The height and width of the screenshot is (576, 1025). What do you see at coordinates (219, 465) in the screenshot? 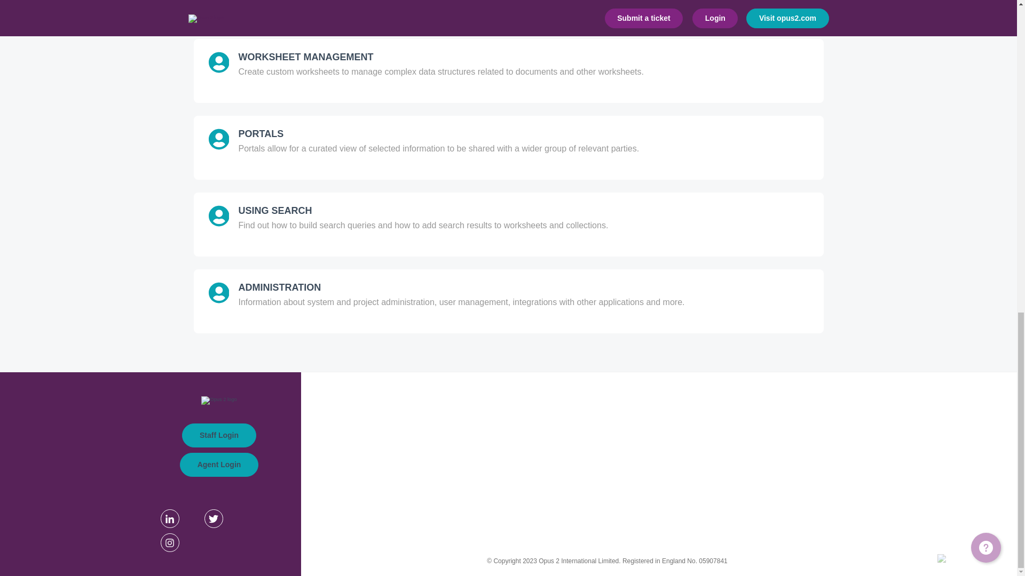
I see `Agent Login` at bounding box center [219, 465].